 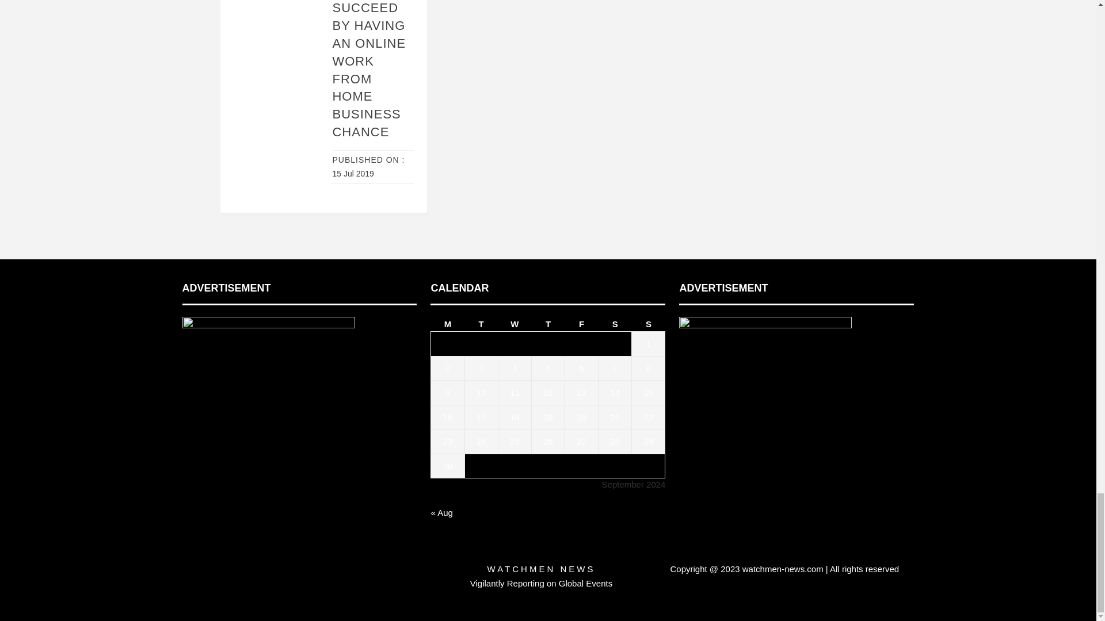 What do you see at coordinates (481, 324) in the screenshot?
I see `Tuesday` at bounding box center [481, 324].